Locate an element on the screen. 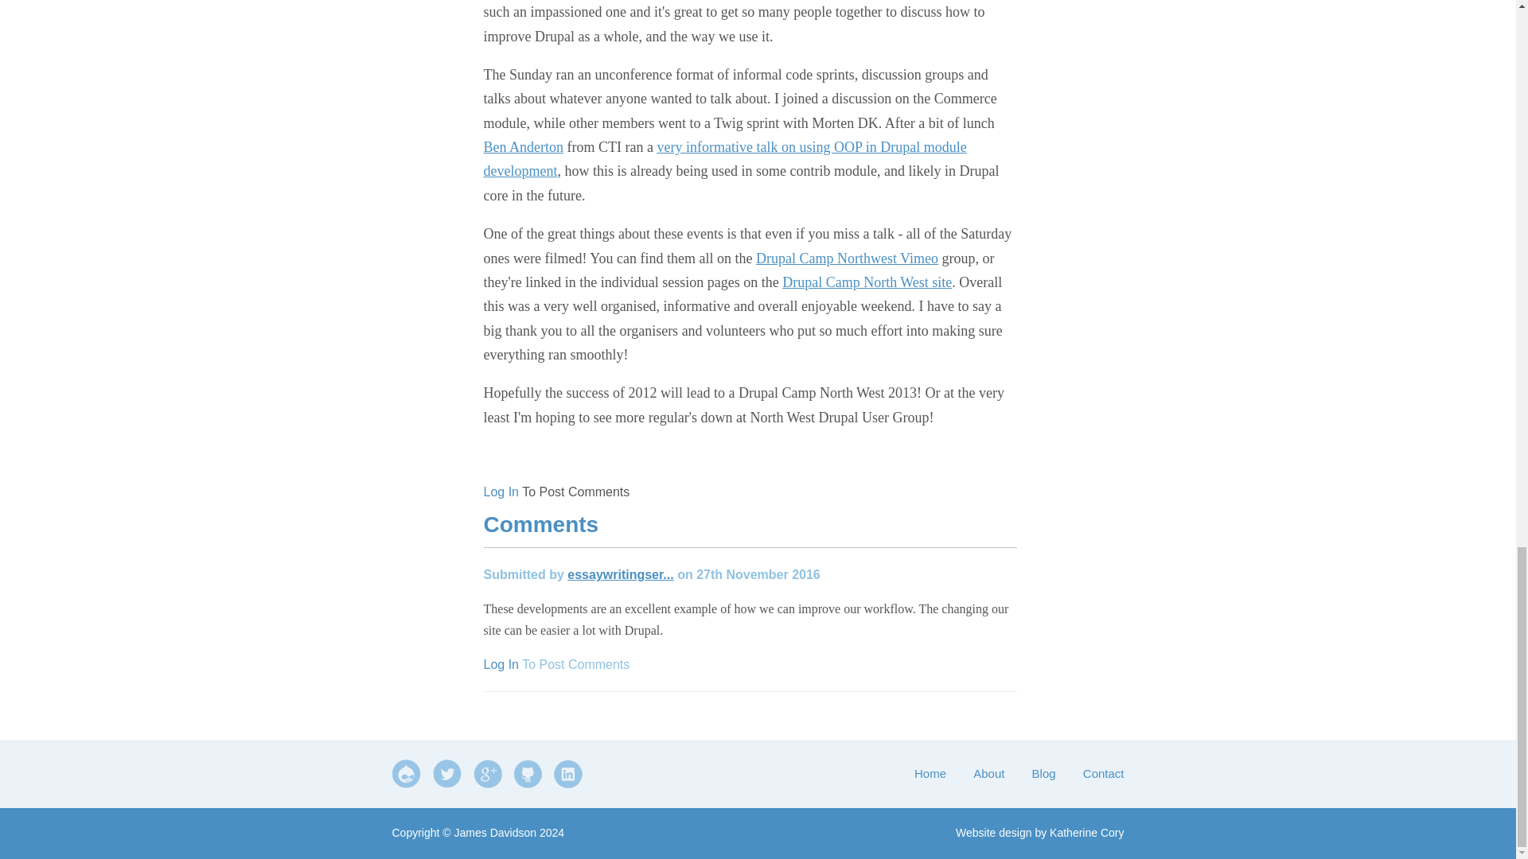  Drupal Camp North West site is located at coordinates (867, 282).